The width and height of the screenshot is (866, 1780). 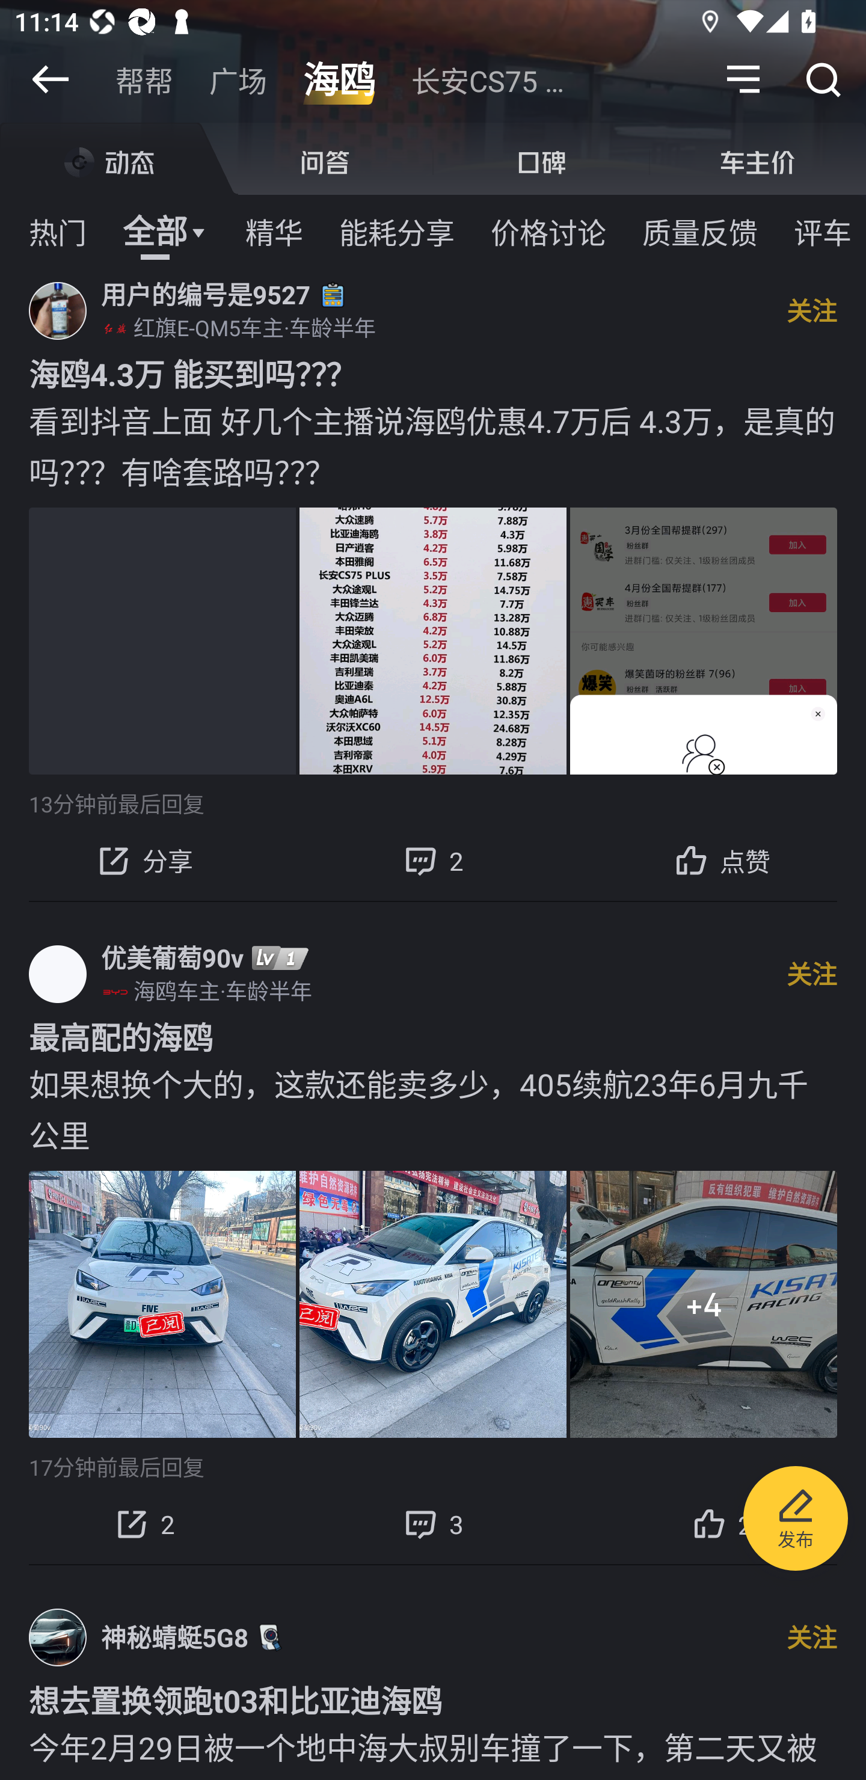 I want to click on 价格讨论, so click(x=548, y=230).